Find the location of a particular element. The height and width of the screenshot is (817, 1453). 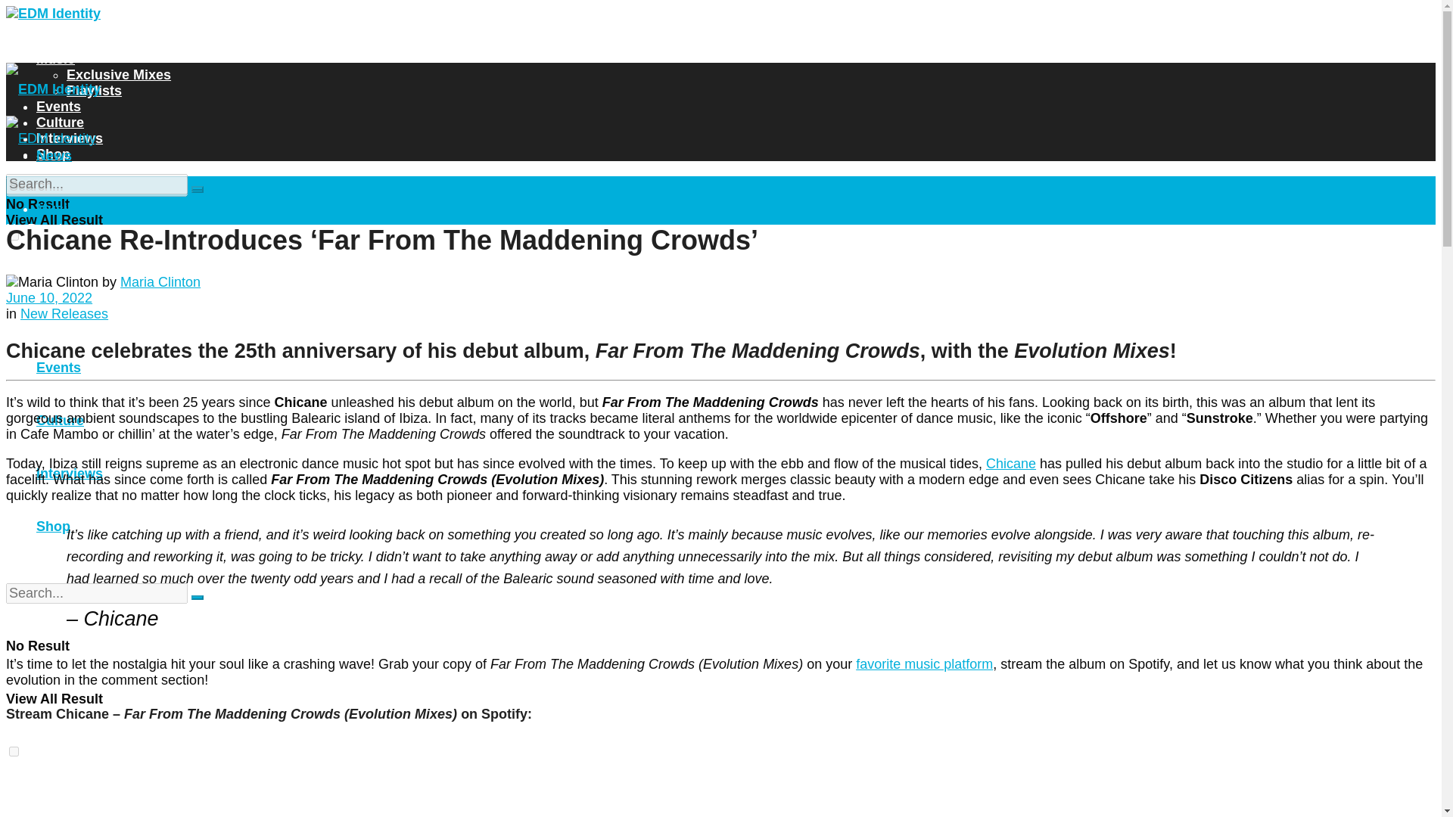

on is located at coordinates (14, 752).